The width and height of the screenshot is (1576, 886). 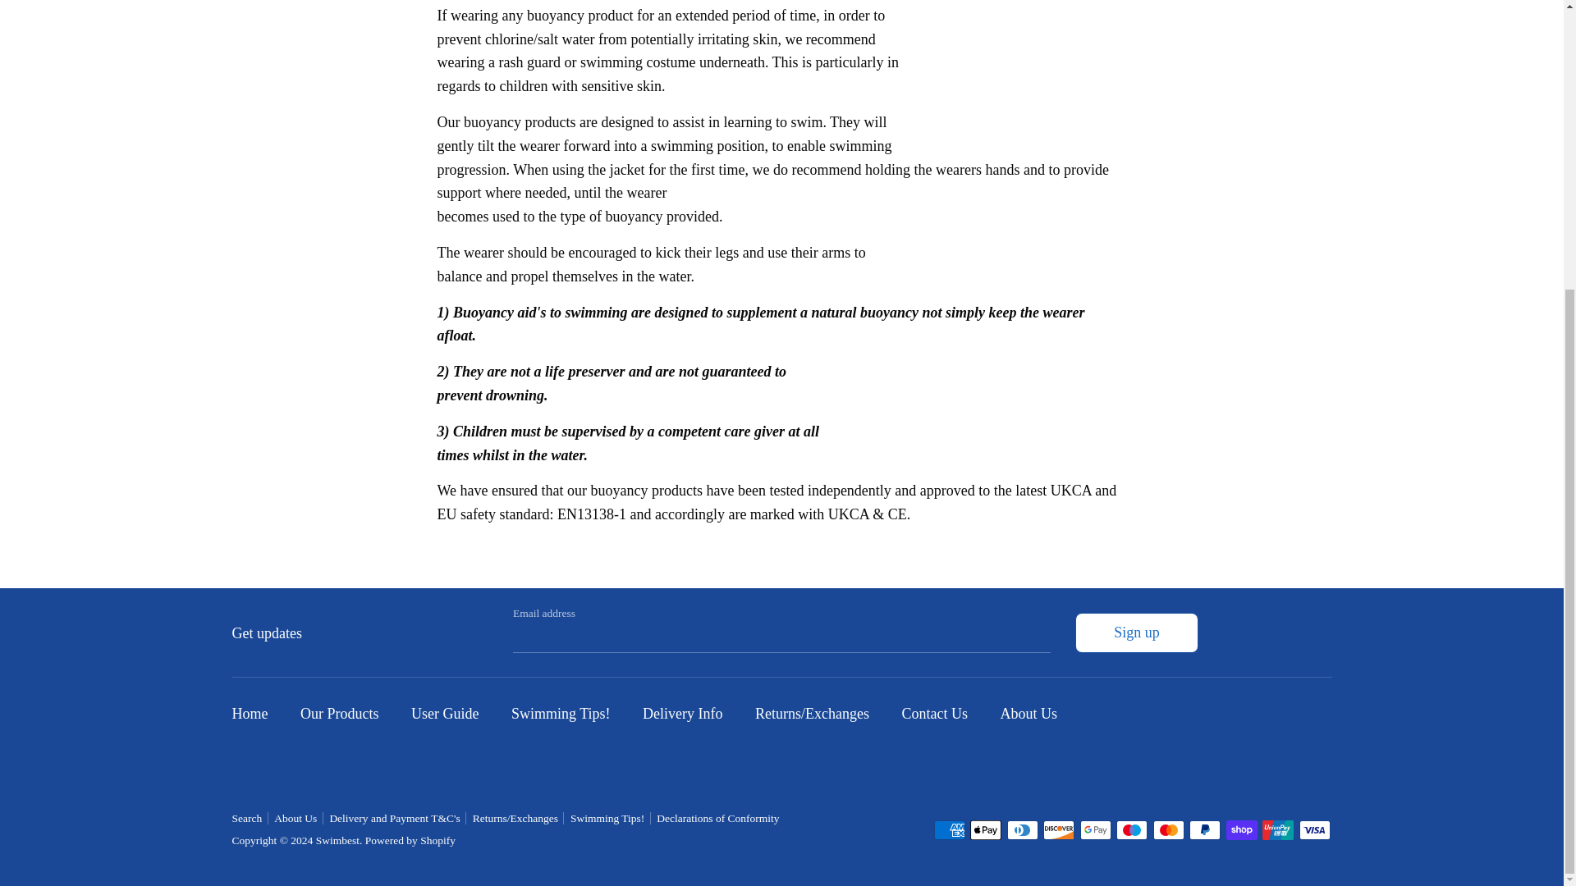 I want to click on Google Pay, so click(x=1095, y=830).